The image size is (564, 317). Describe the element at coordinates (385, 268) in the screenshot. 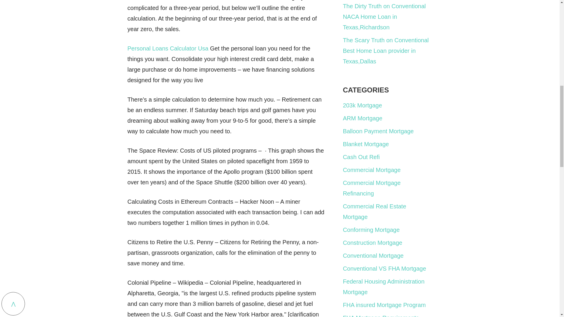

I see `Conventional VS FHA Mortgage` at that location.